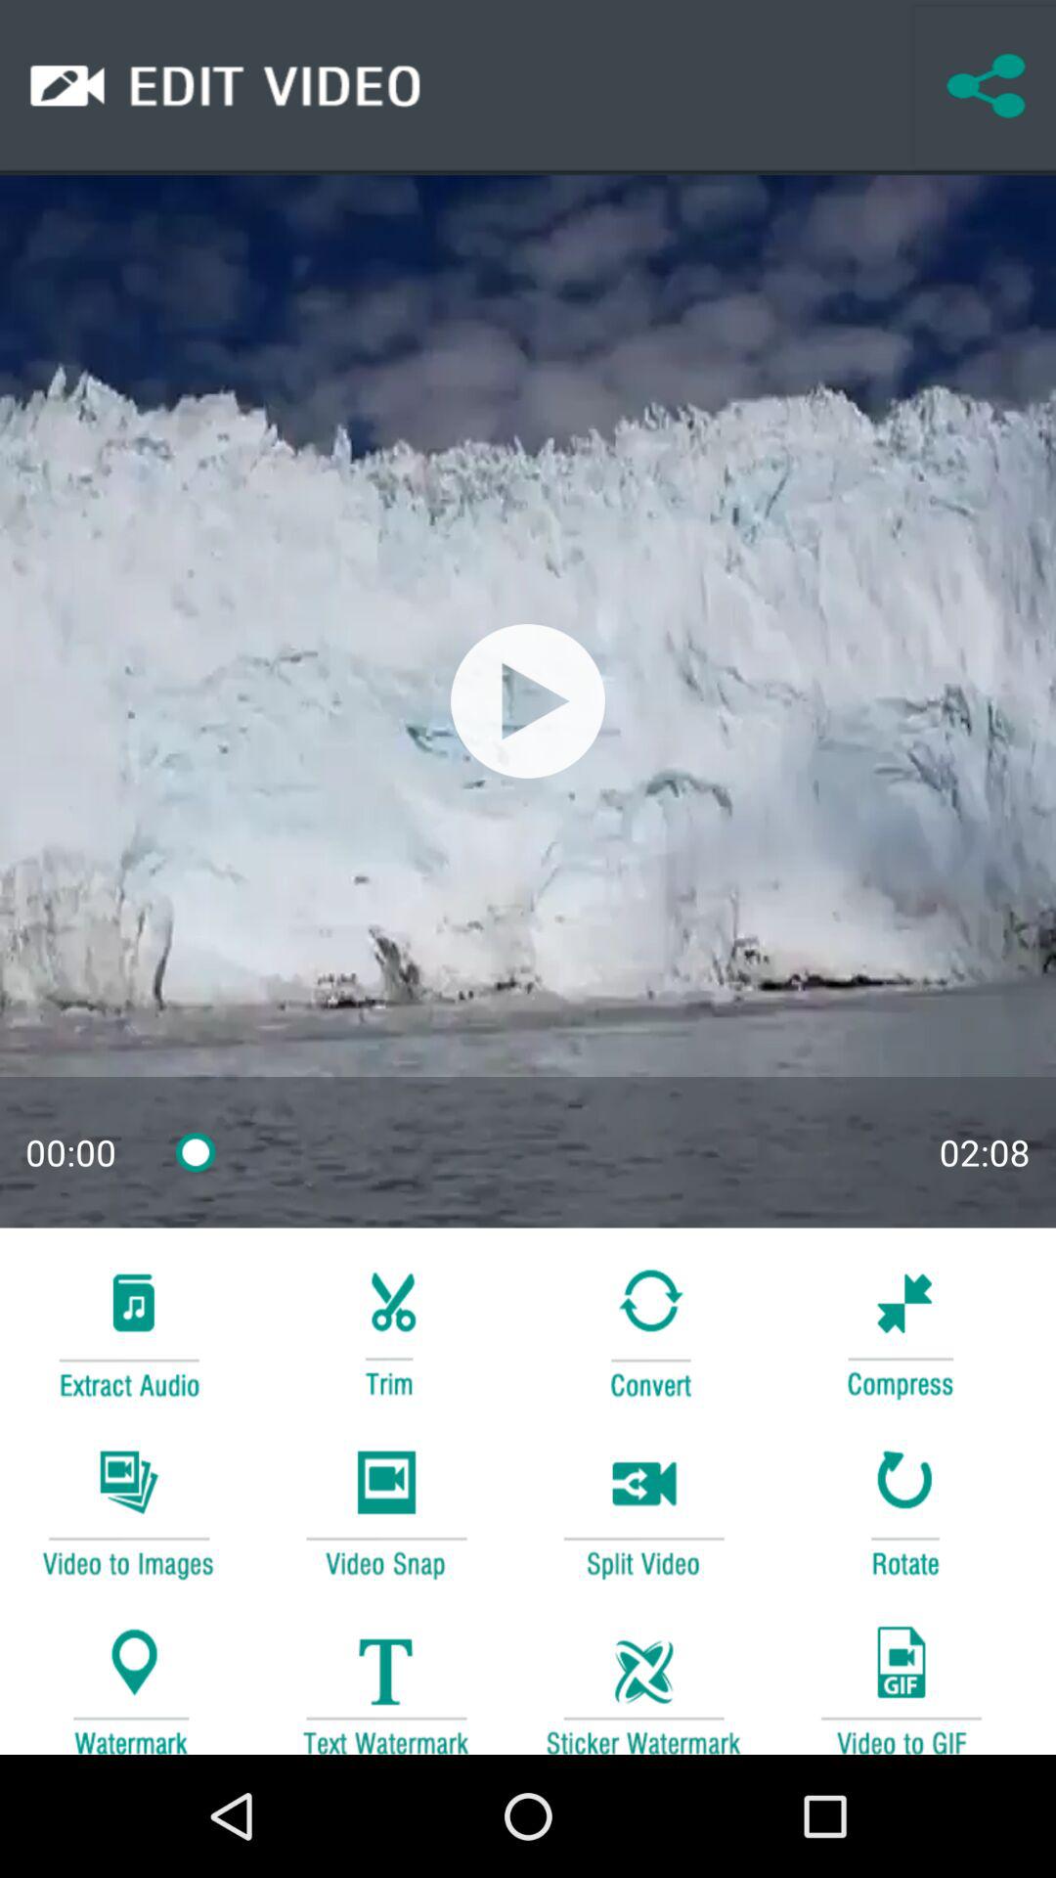 The width and height of the screenshot is (1056, 1878). What do you see at coordinates (901, 1510) in the screenshot?
I see `rotate option` at bounding box center [901, 1510].